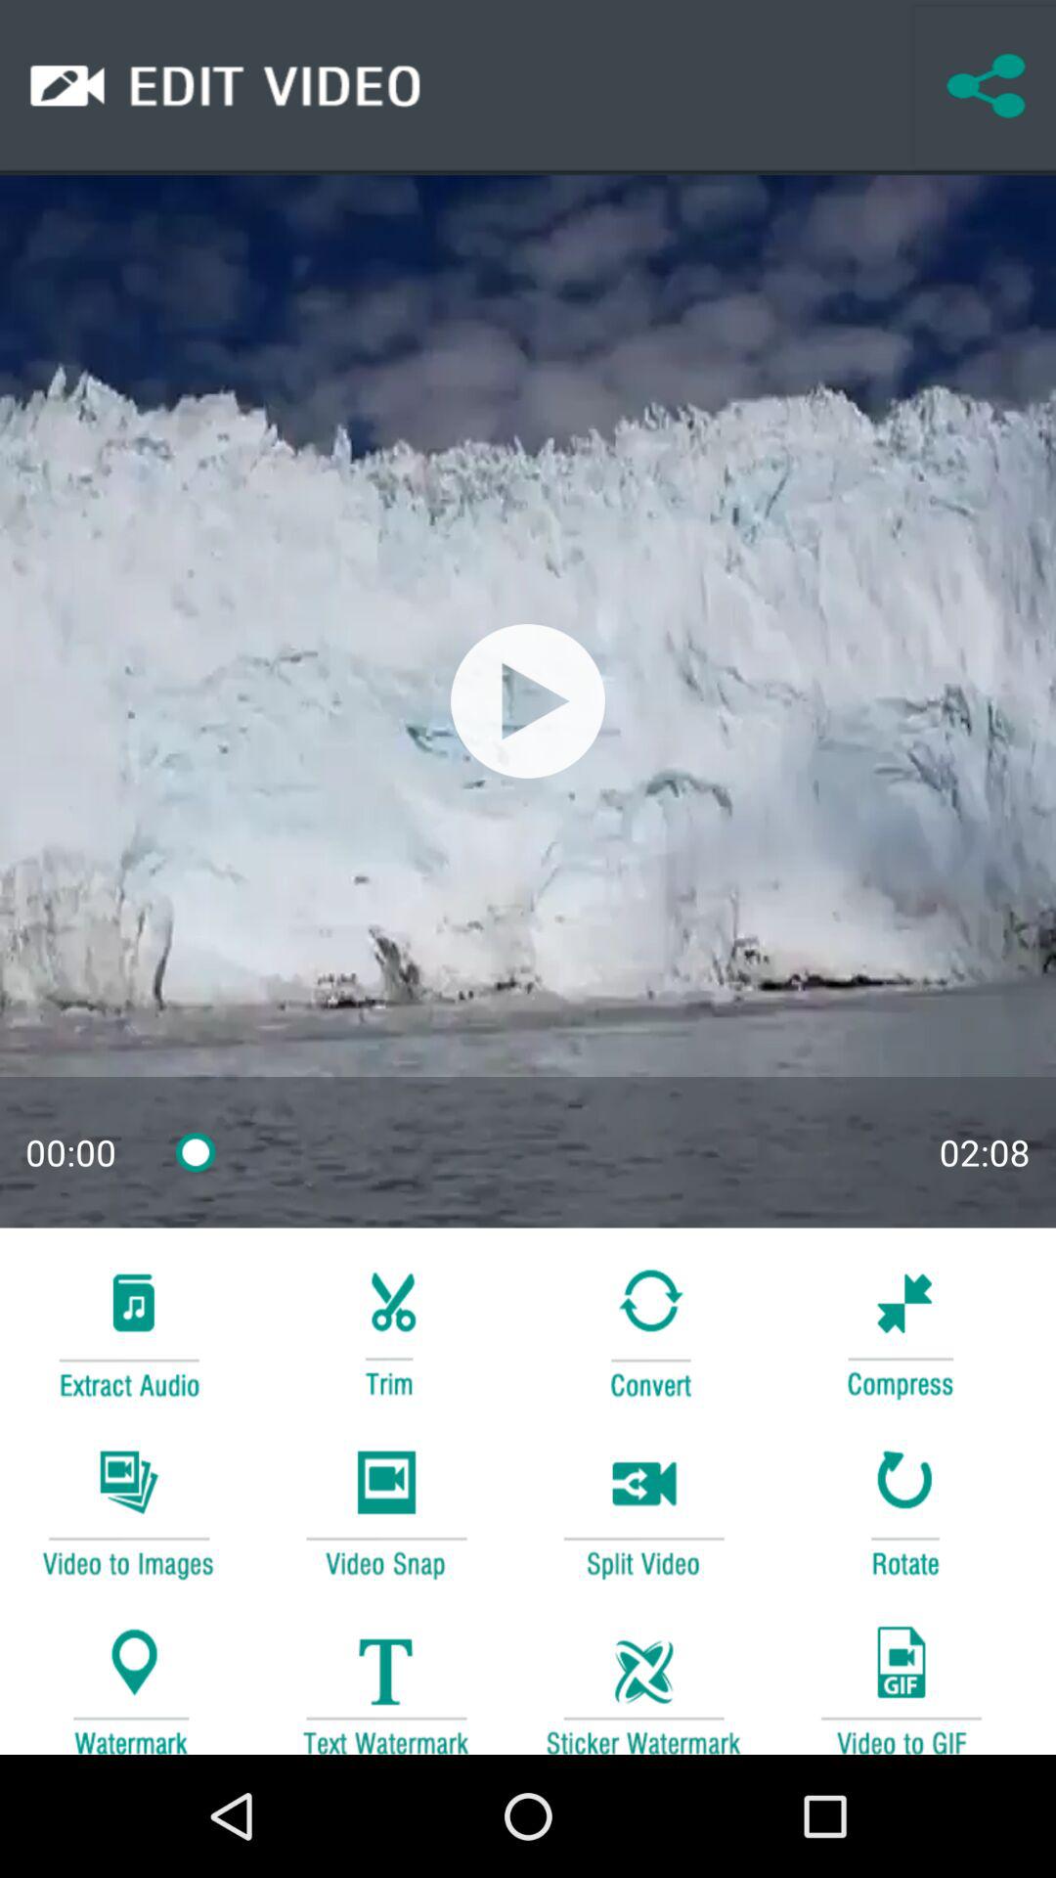 The width and height of the screenshot is (1056, 1878). What do you see at coordinates (901, 1510) in the screenshot?
I see `rotate option` at bounding box center [901, 1510].